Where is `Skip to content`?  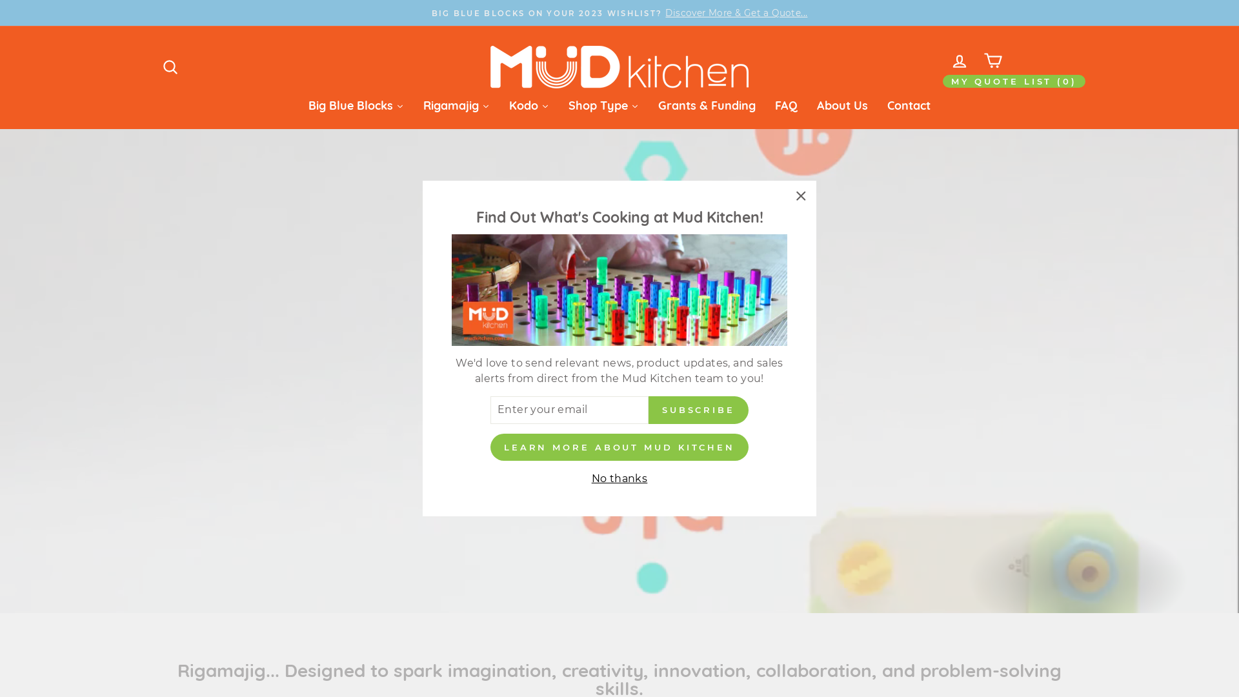 Skip to content is located at coordinates (0, 0).